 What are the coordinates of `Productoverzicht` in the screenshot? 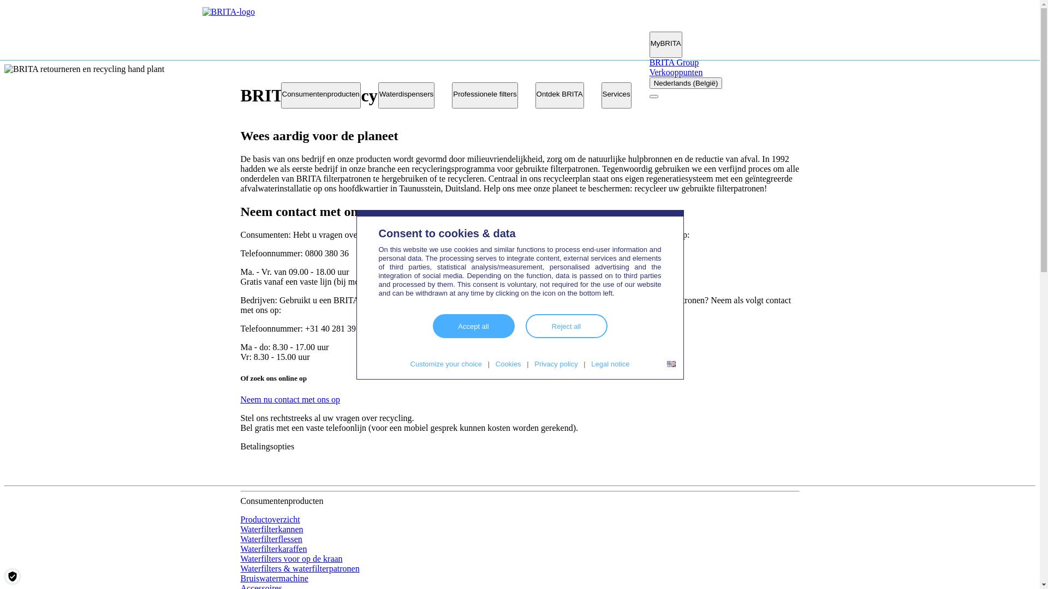 It's located at (270, 519).